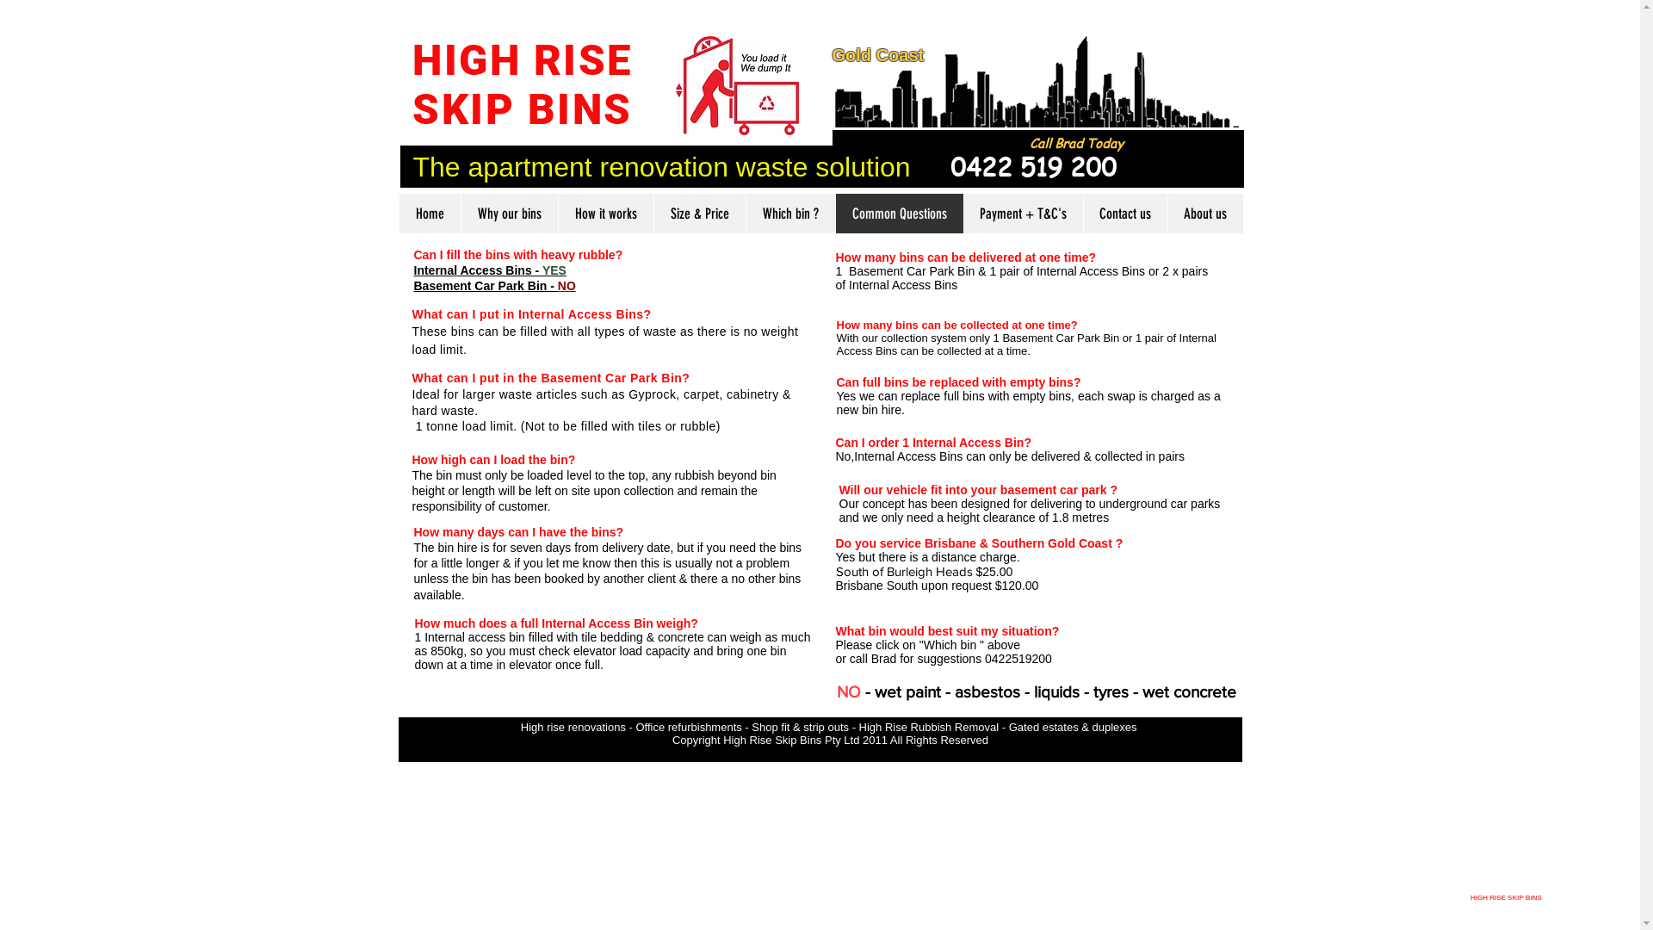 This screenshot has height=930, width=1653. What do you see at coordinates (508, 214) in the screenshot?
I see `Why our bins` at bounding box center [508, 214].